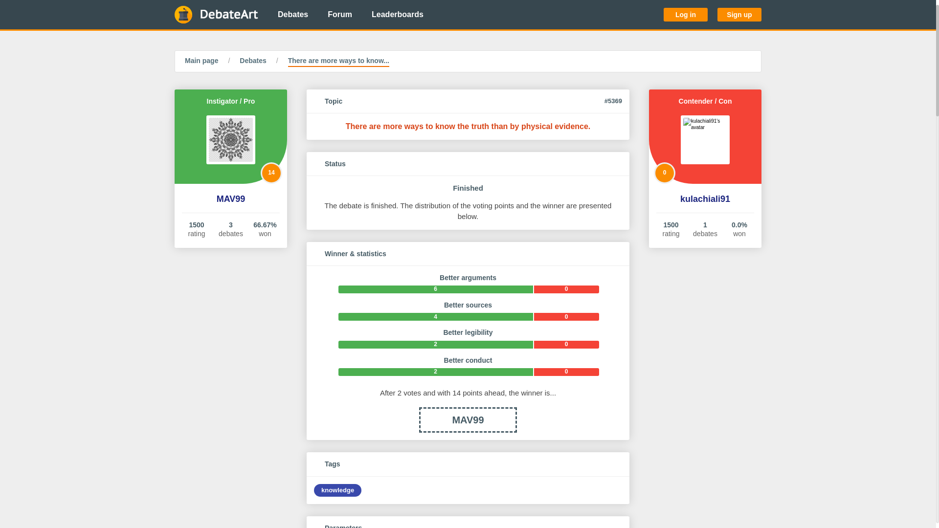 The image size is (939, 528). I want to click on kulachiali91, so click(705, 199).